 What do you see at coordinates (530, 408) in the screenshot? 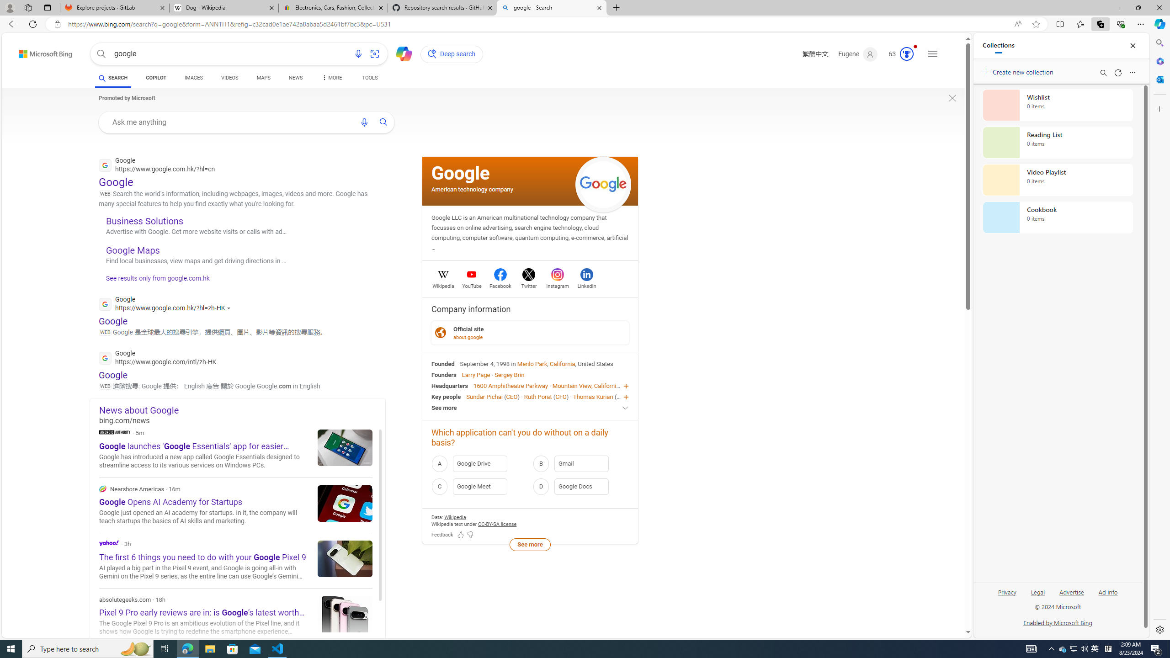
I see `See more` at bounding box center [530, 408].